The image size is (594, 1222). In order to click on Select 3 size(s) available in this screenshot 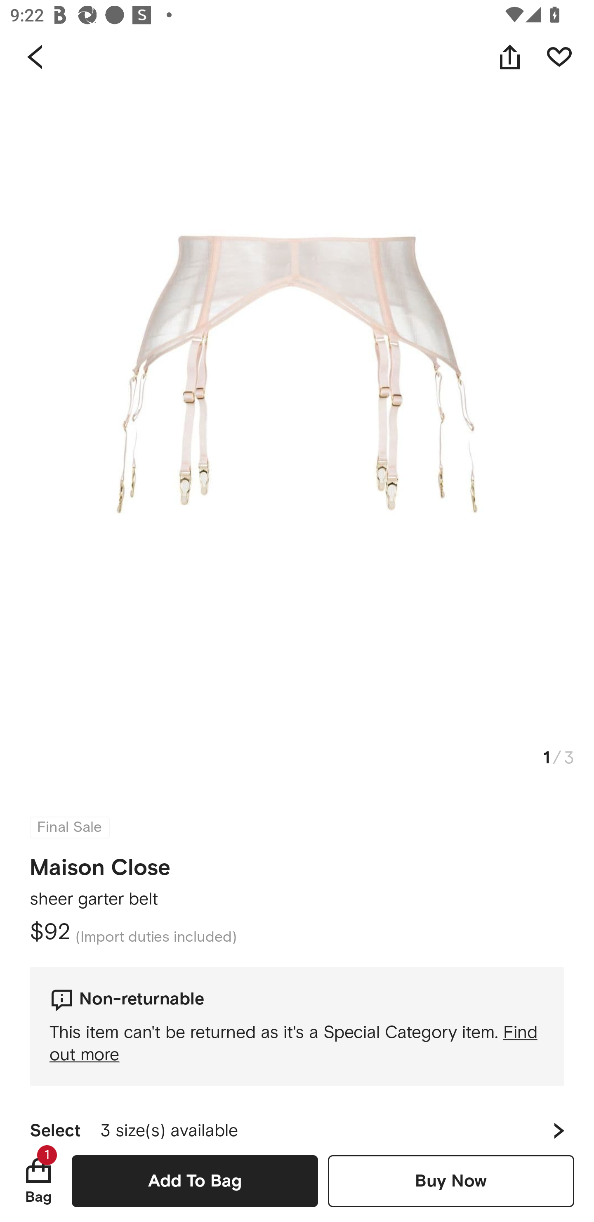, I will do `click(297, 1120)`.